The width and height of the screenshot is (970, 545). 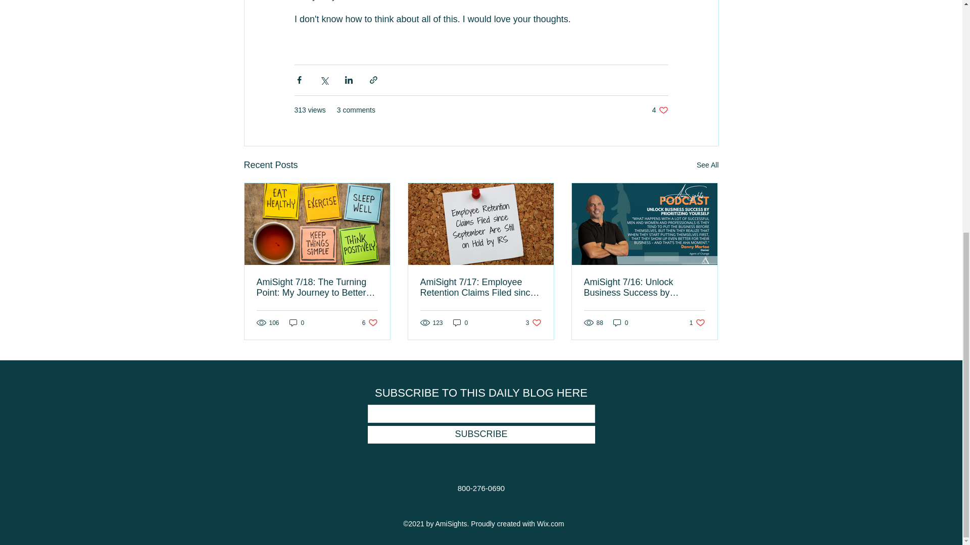 What do you see at coordinates (461, 322) in the screenshot?
I see `See All` at bounding box center [461, 322].